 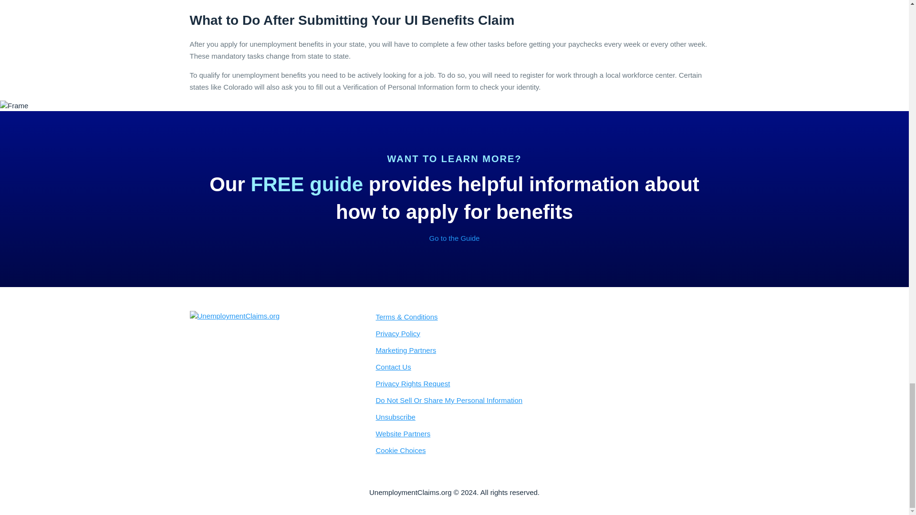 I want to click on Do Not Sell Or Share My Personal Information, so click(x=545, y=400).